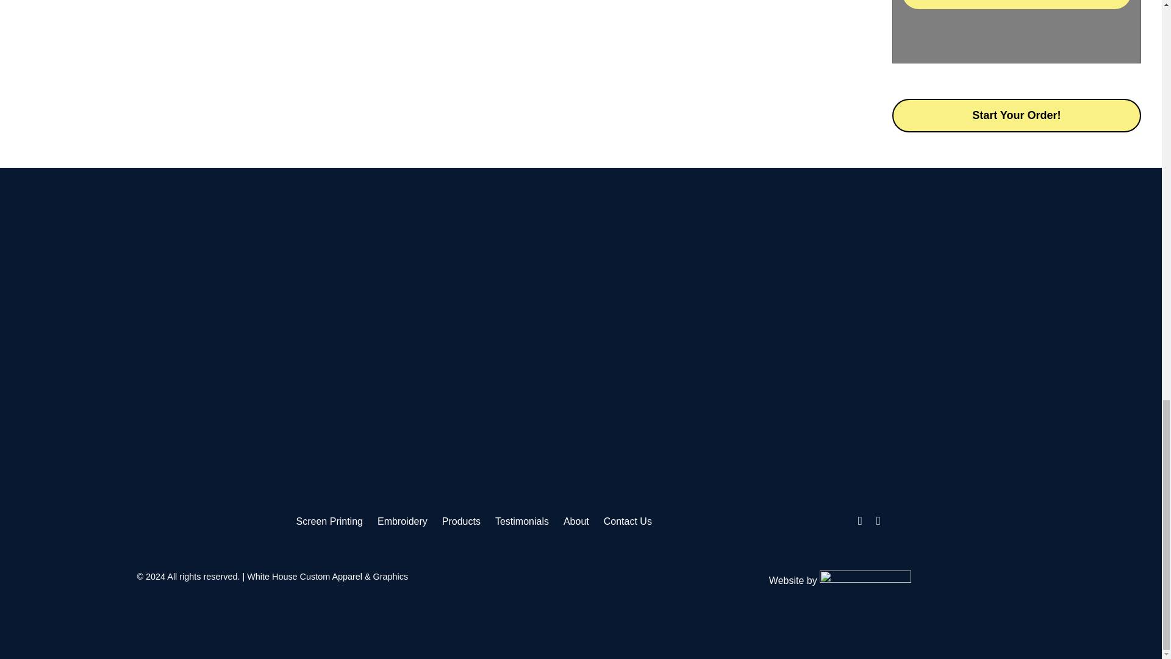 This screenshot has height=659, width=1171. I want to click on Screen Printing, so click(329, 521).